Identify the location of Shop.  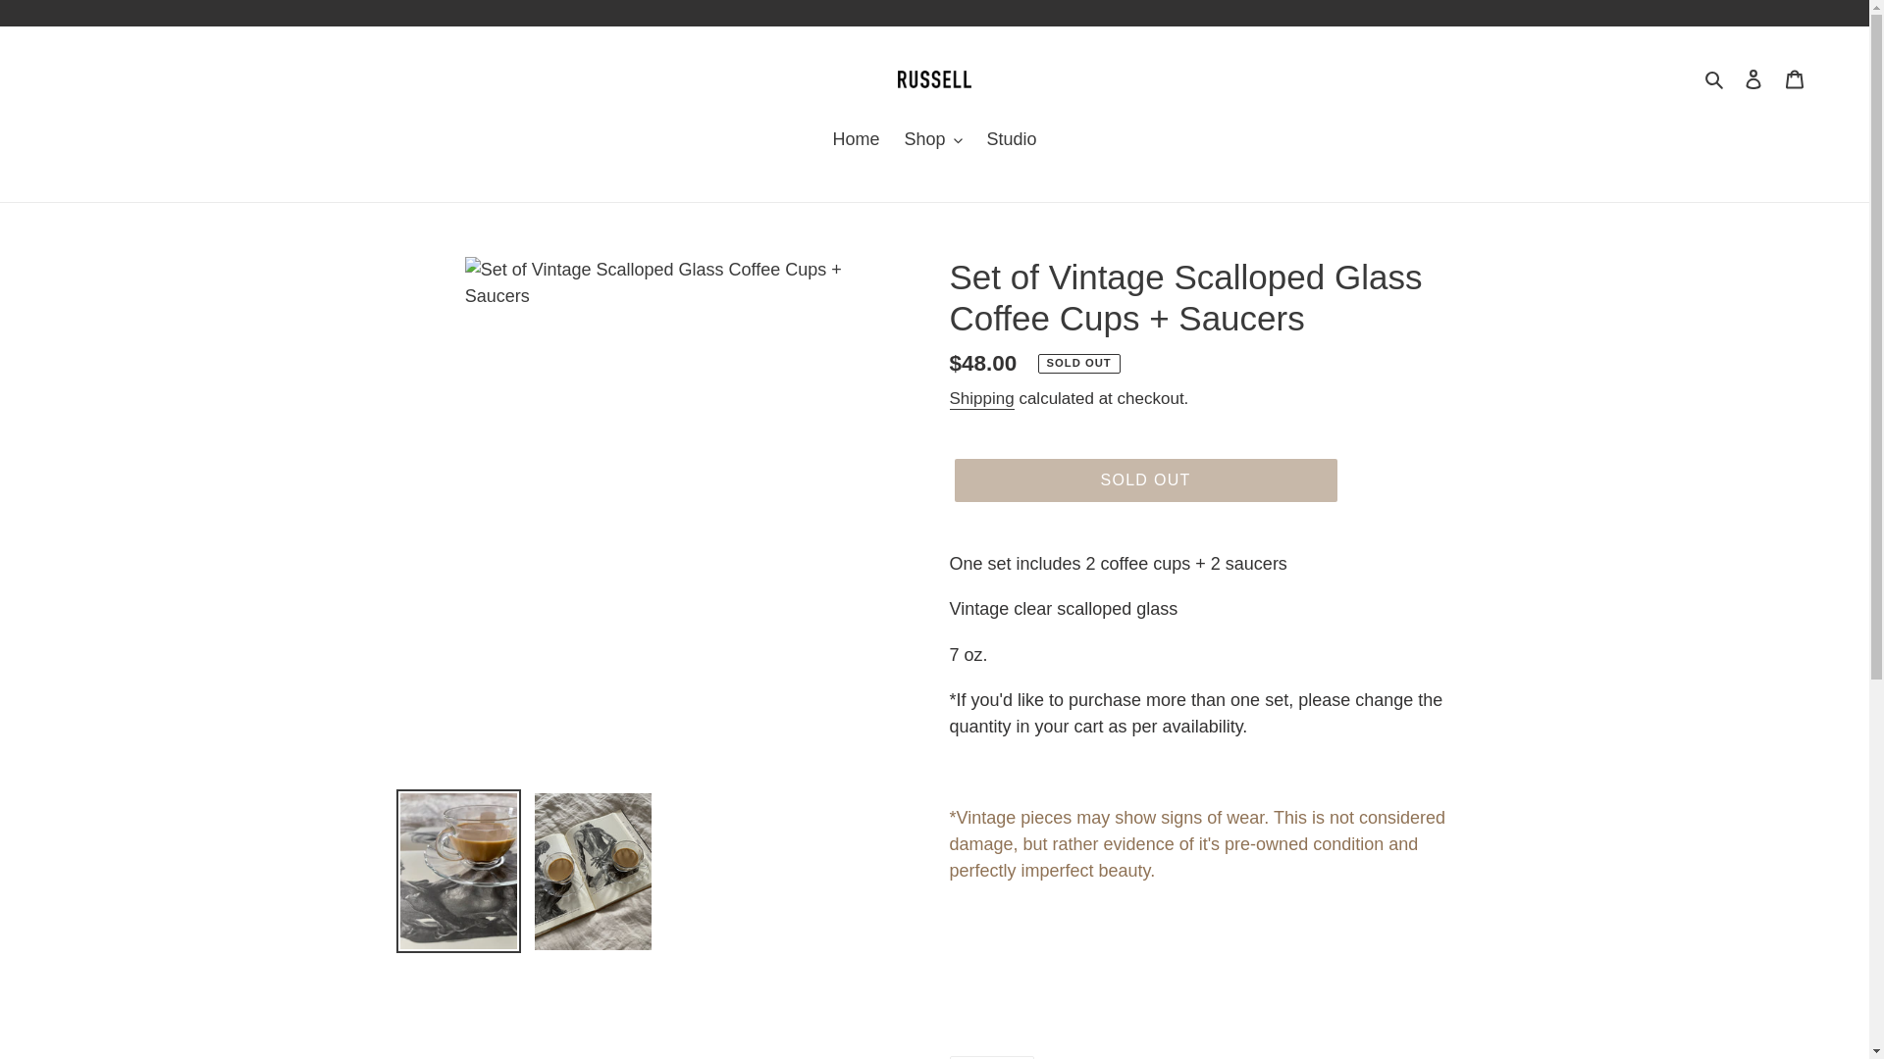
(932, 140).